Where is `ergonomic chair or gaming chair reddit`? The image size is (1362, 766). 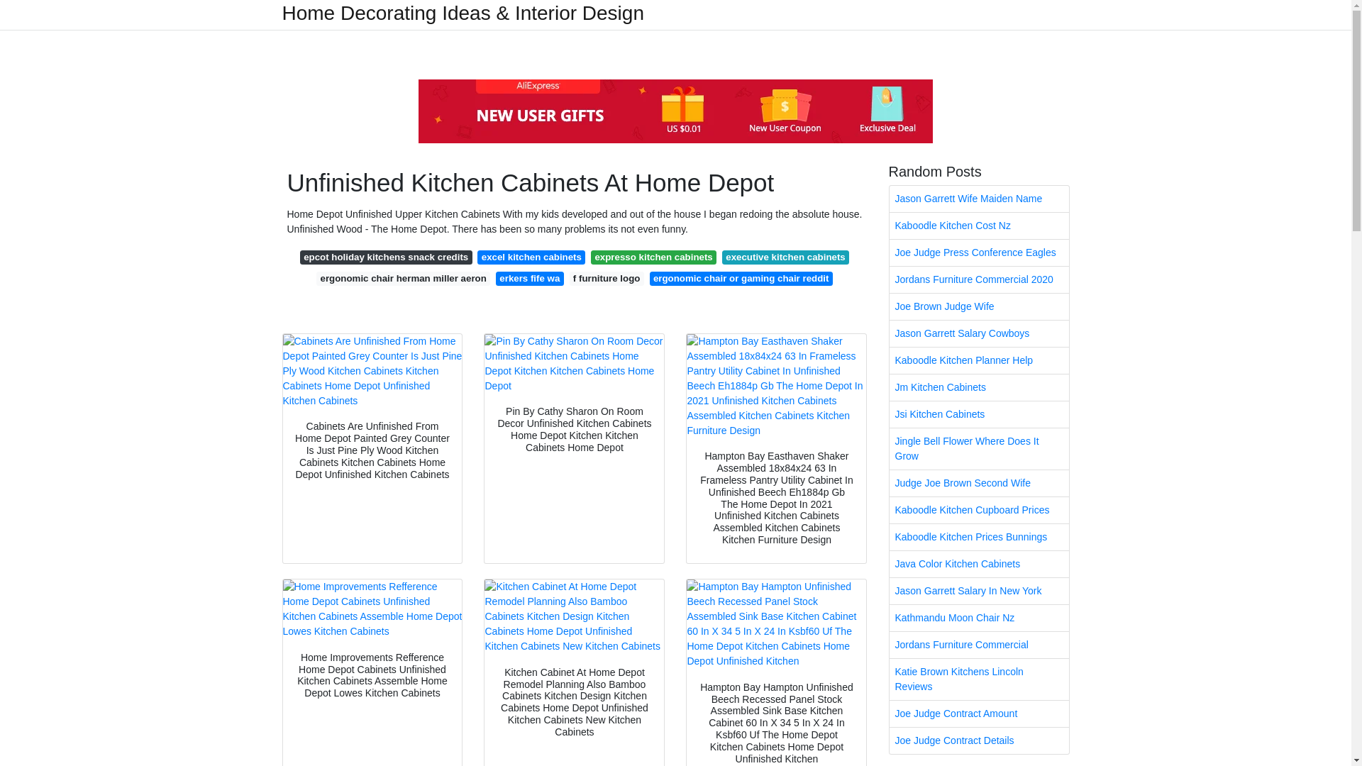
ergonomic chair or gaming chair reddit is located at coordinates (741, 278).